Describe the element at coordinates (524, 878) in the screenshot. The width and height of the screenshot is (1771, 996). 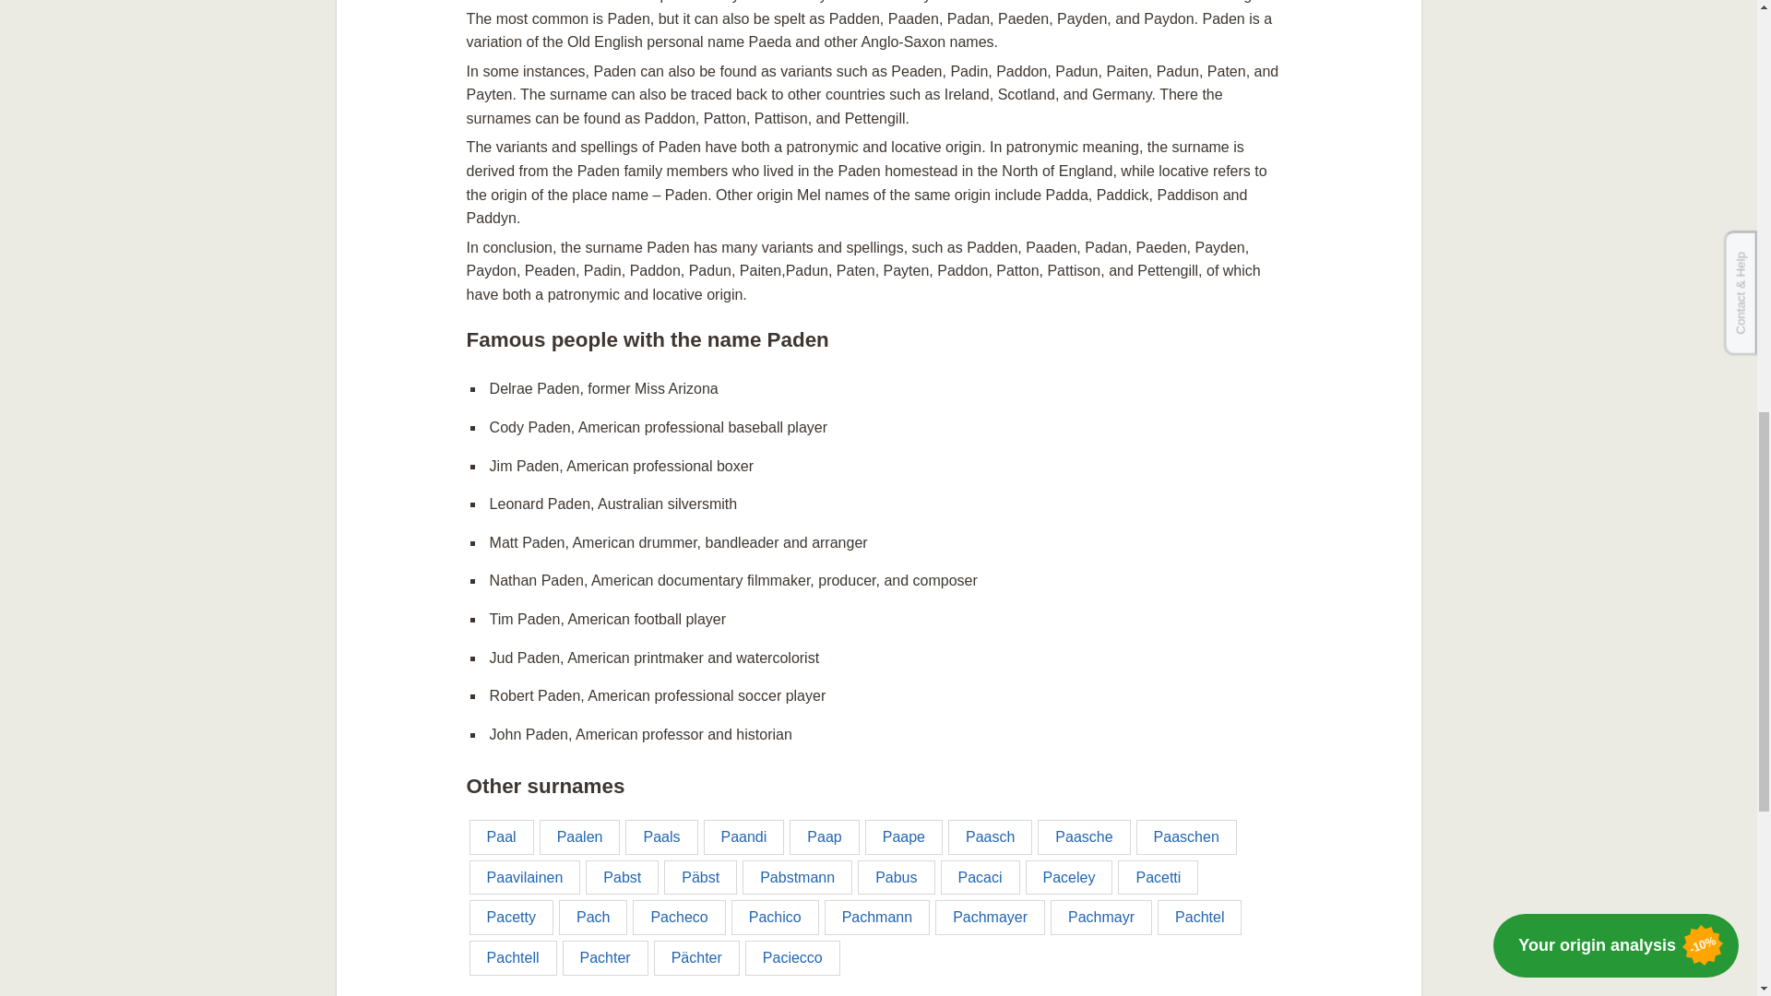
I see `Paavilainen` at that location.